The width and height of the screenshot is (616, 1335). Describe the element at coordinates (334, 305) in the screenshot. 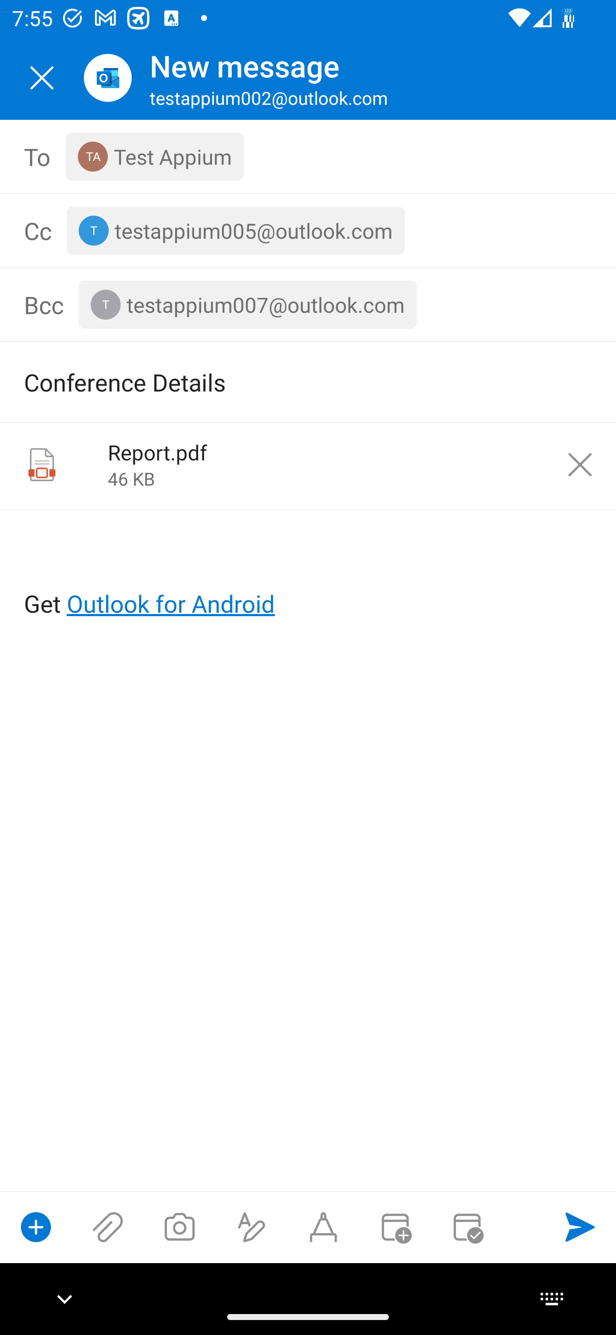

I see `Bcc, 1 recipient <testappium007@outlook.com>` at that location.